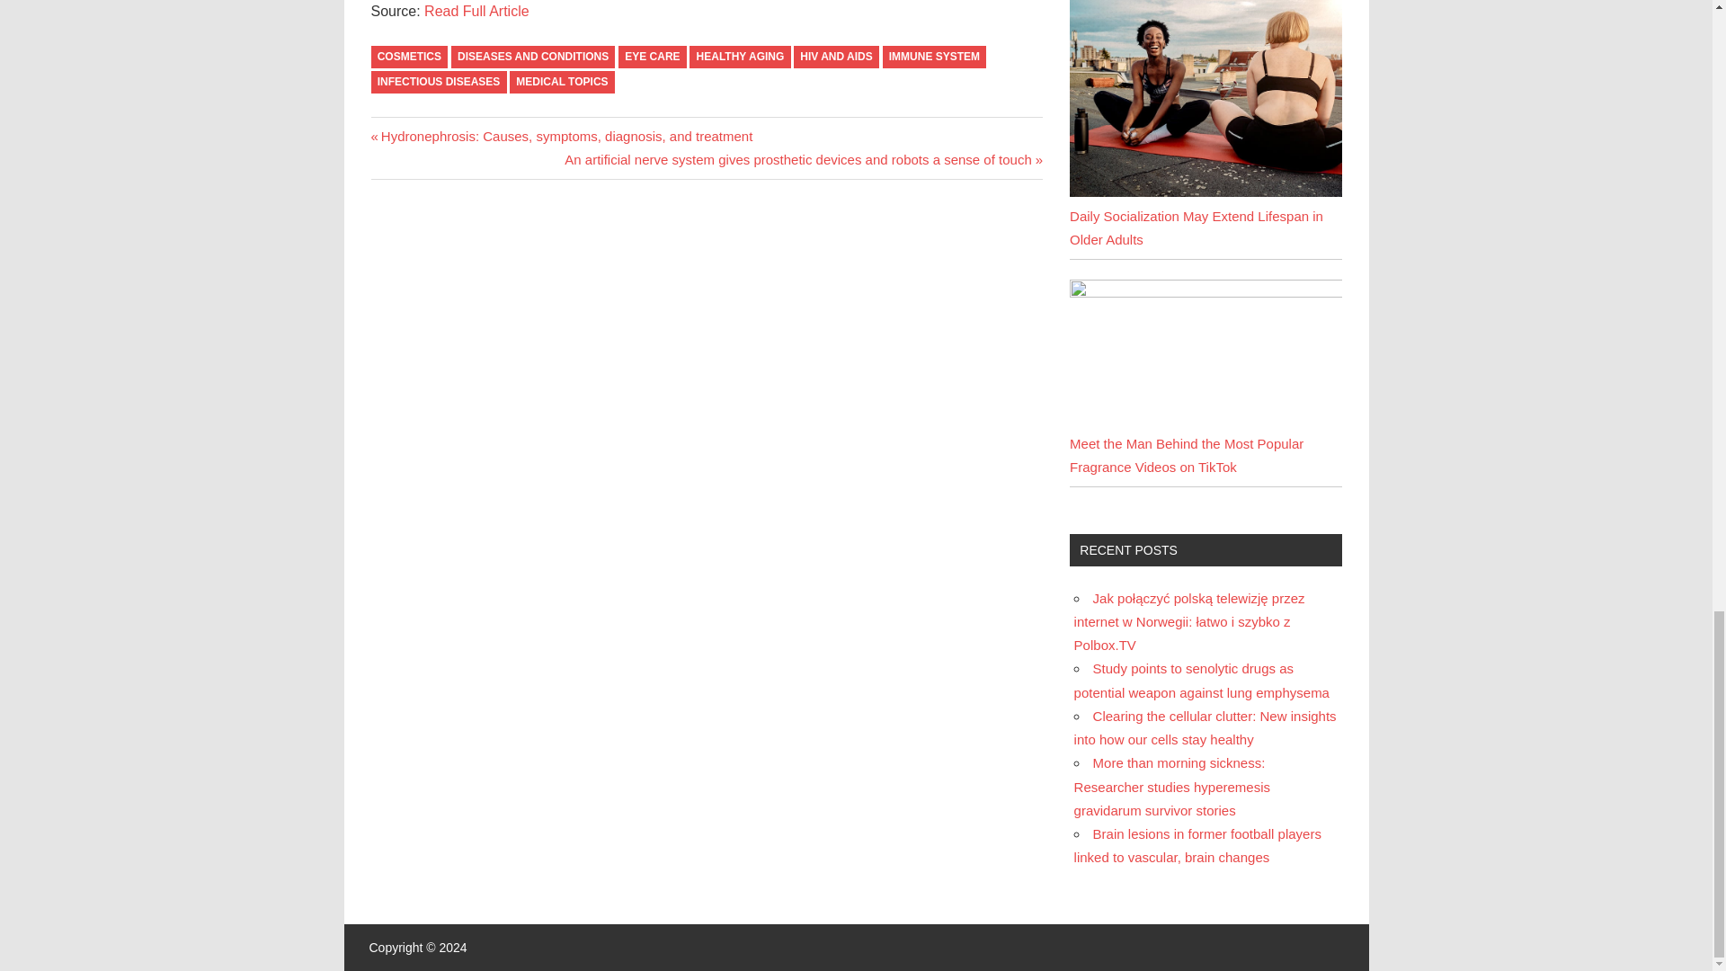 This screenshot has height=971, width=1726. I want to click on INFECTIOUS DISEASES, so click(438, 81).